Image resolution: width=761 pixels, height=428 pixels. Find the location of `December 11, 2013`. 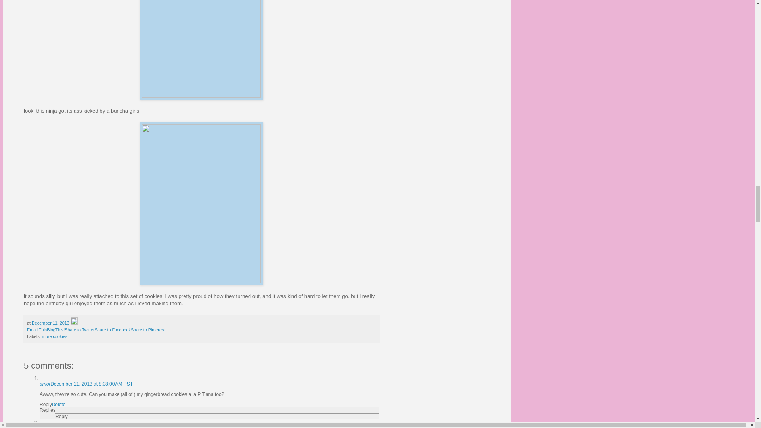

December 11, 2013 is located at coordinates (50, 323).